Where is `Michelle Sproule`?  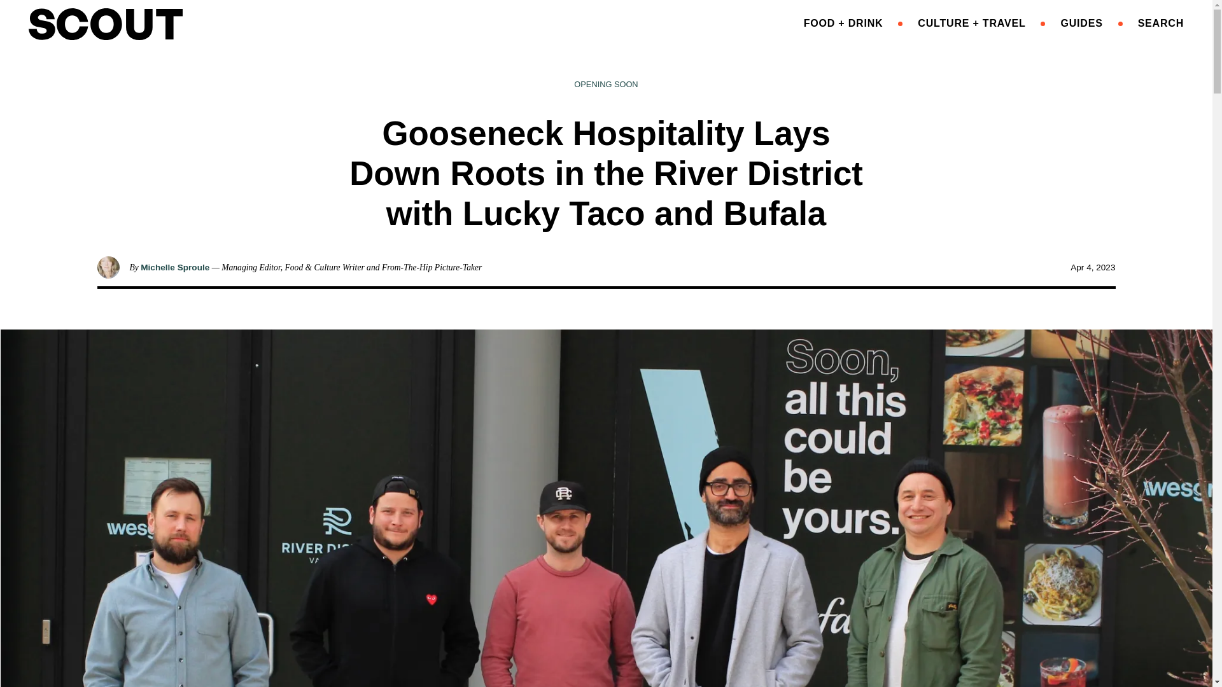 Michelle Sproule is located at coordinates (174, 267).